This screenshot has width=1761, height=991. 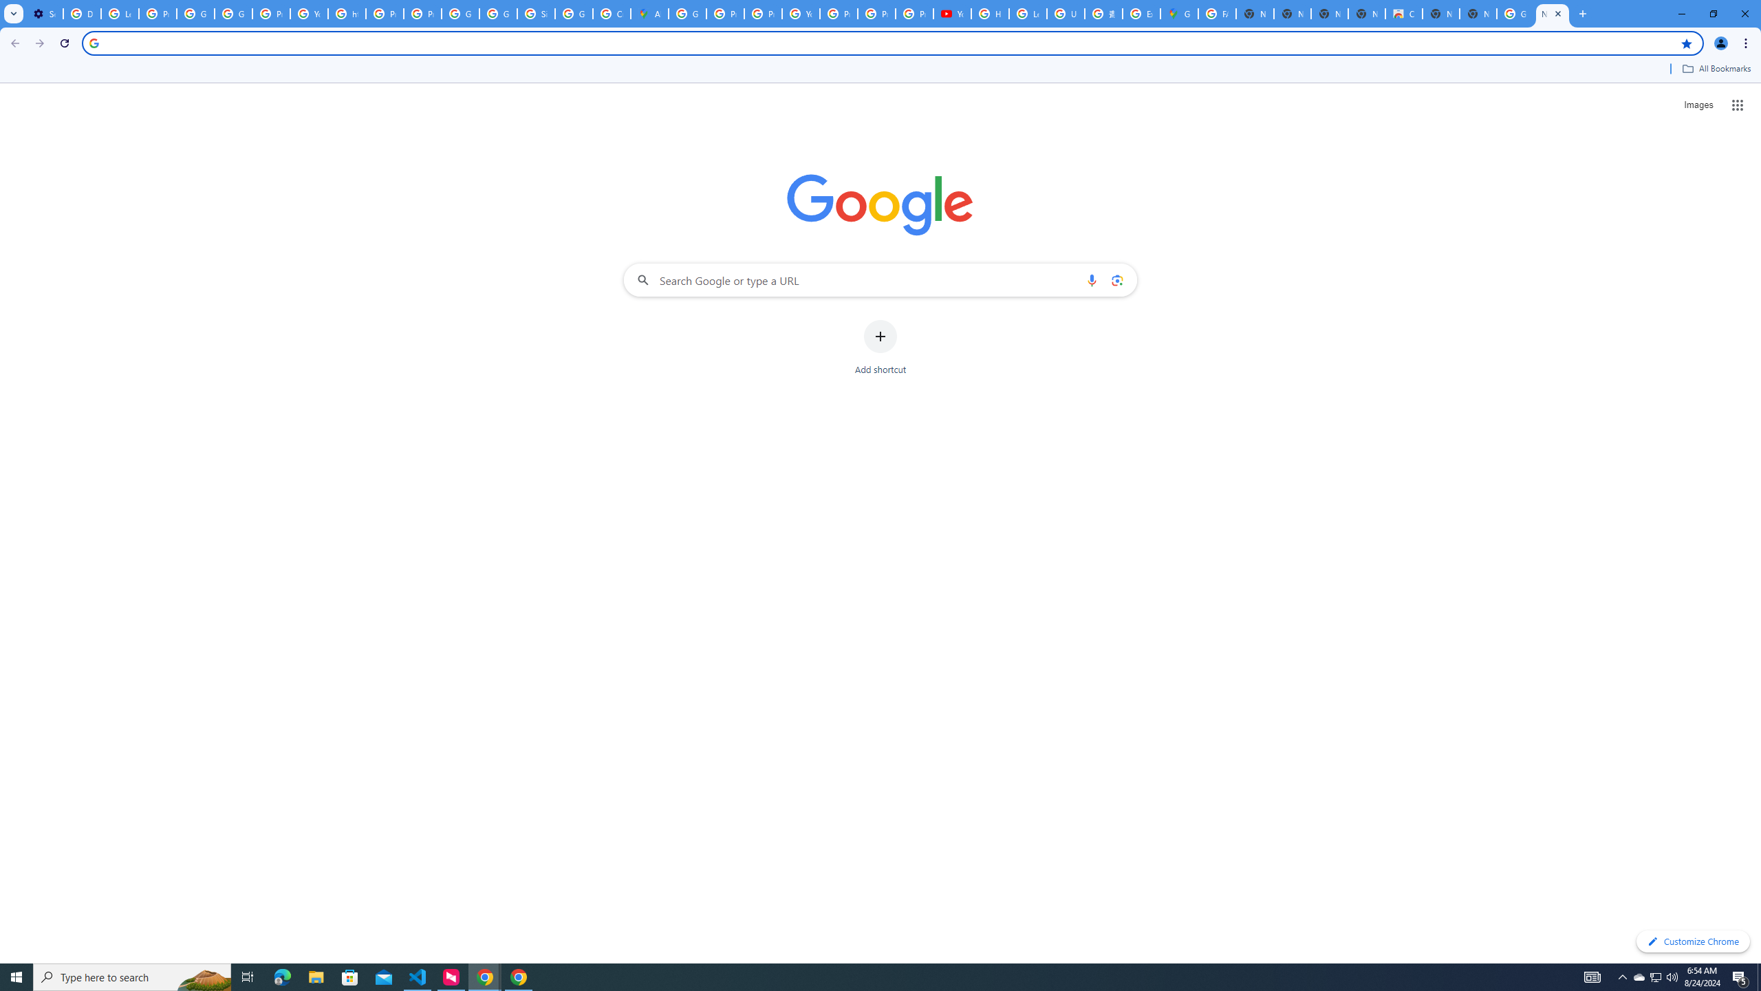 What do you see at coordinates (952, 14) in the screenshot?
I see `YouTube` at bounding box center [952, 14].